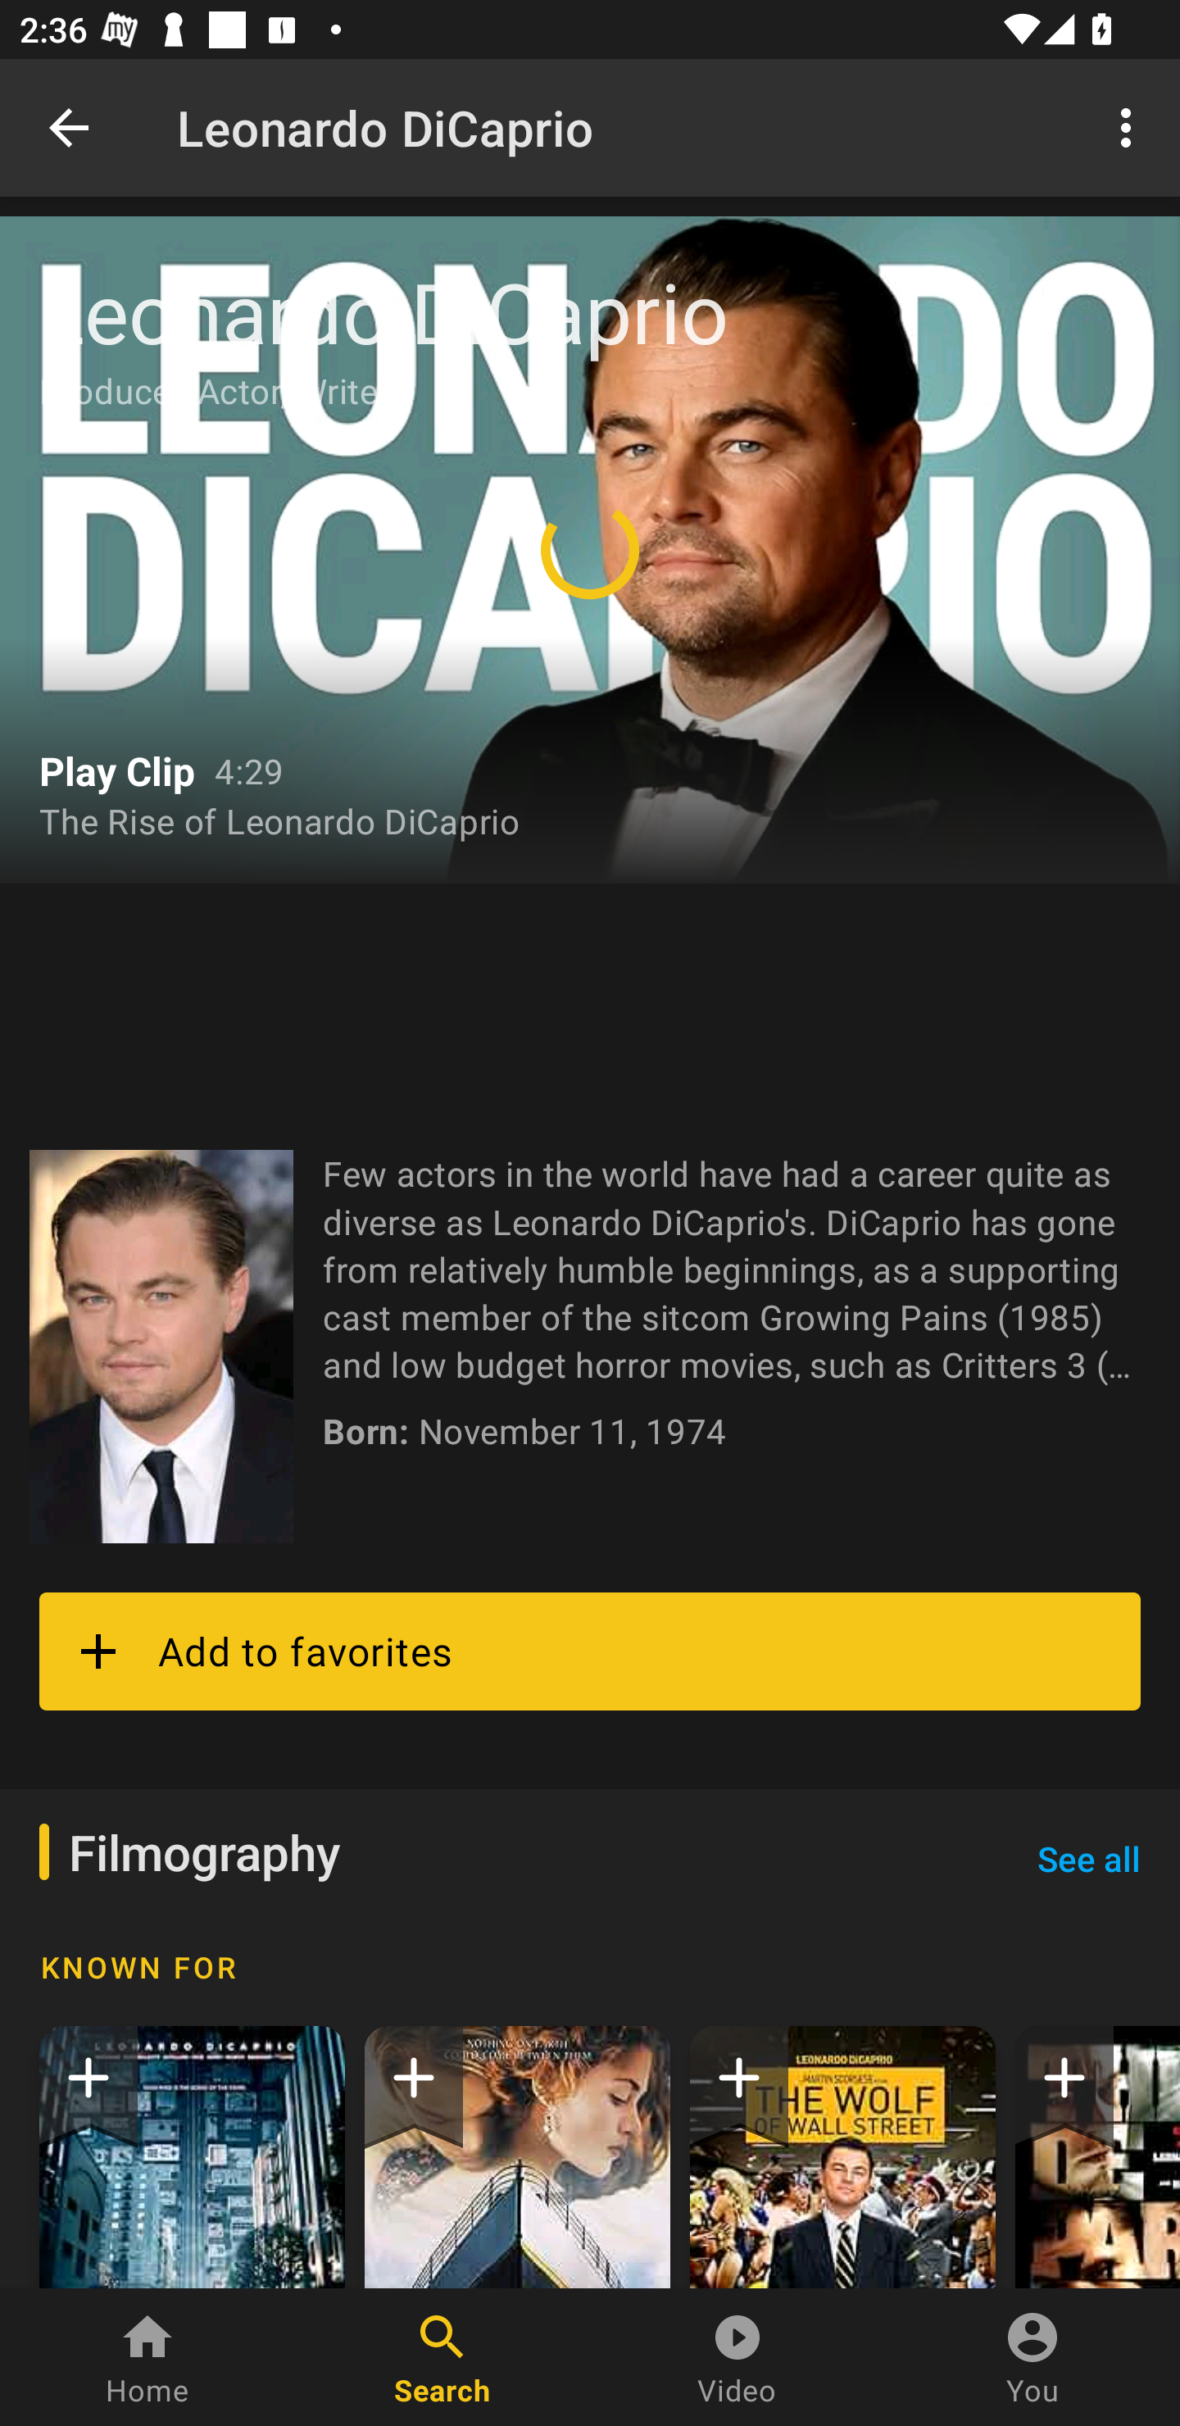 Image resolution: width=1180 pixels, height=2426 pixels. Describe the element at coordinates (1131, 126) in the screenshot. I see `More options` at that location.